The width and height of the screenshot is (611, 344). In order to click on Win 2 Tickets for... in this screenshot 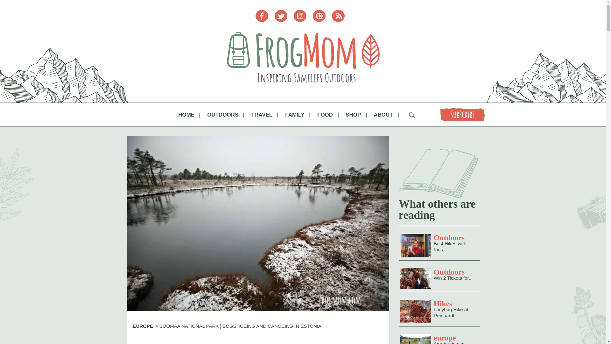, I will do `click(415, 278)`.